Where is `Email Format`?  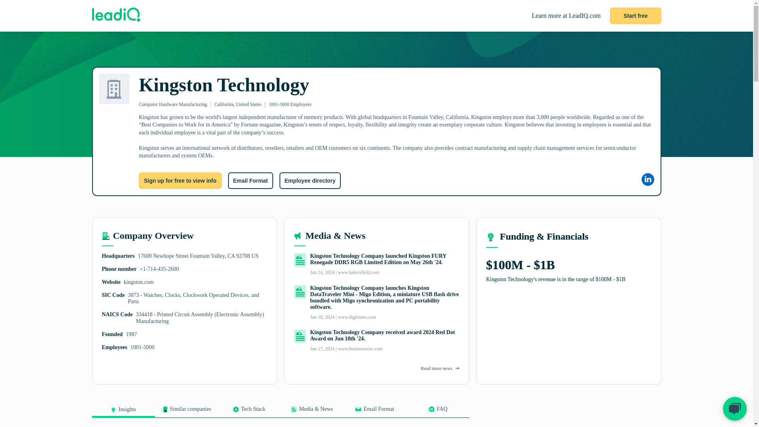
Email Format is located at coordinates (250, 181).